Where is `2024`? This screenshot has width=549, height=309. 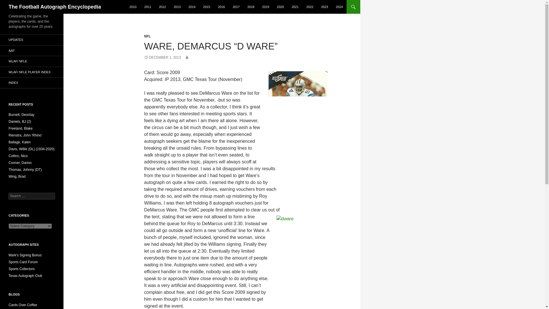 2024 is located at coordinates (339, 7).